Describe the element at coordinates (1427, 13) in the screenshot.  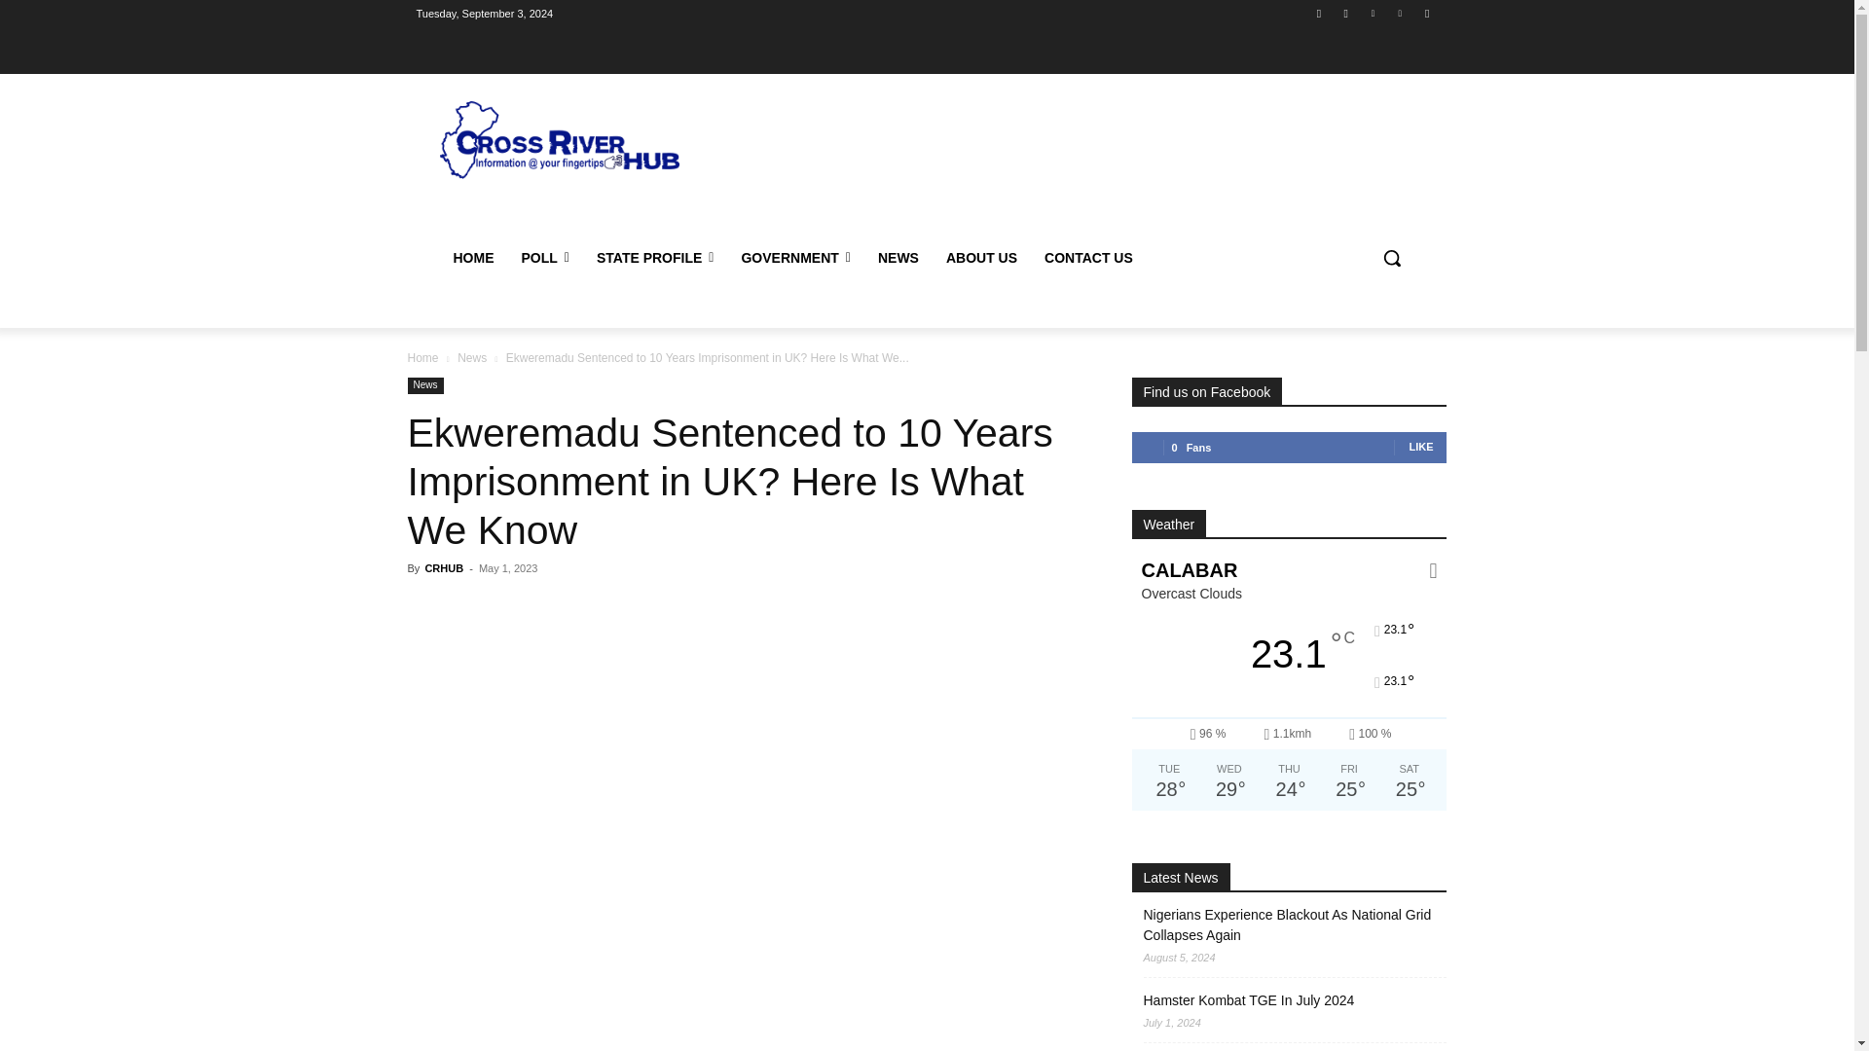
I see `Youtube` at that location.